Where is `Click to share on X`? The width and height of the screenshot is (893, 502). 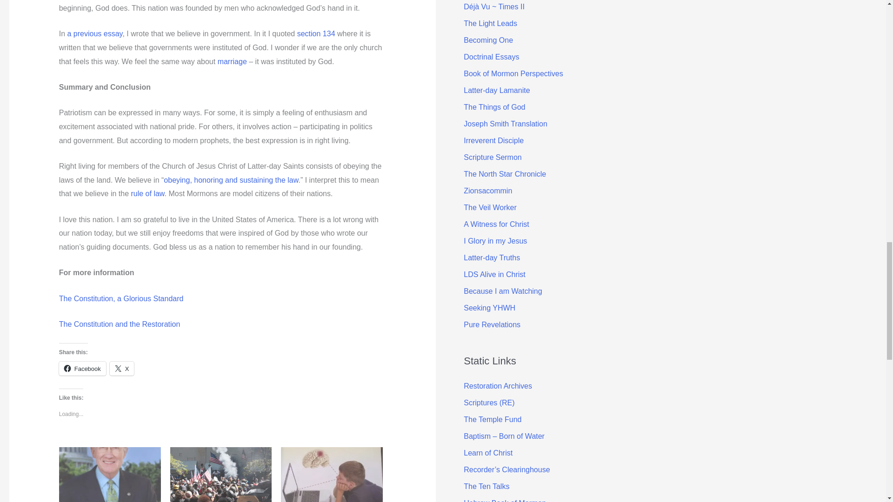
Click to share on X is located at coordinates (122, 368).